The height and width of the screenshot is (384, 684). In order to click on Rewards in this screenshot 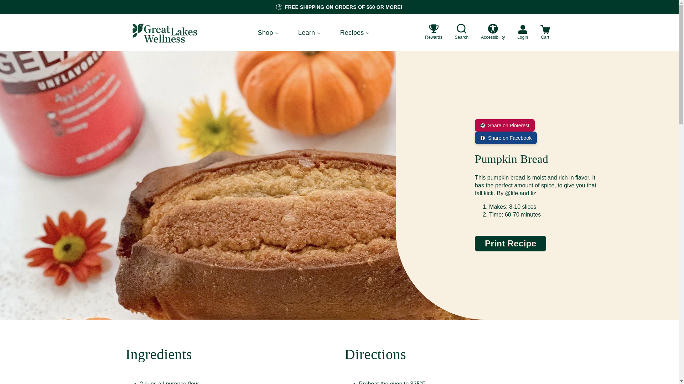, I will do `click(434, 33)`.